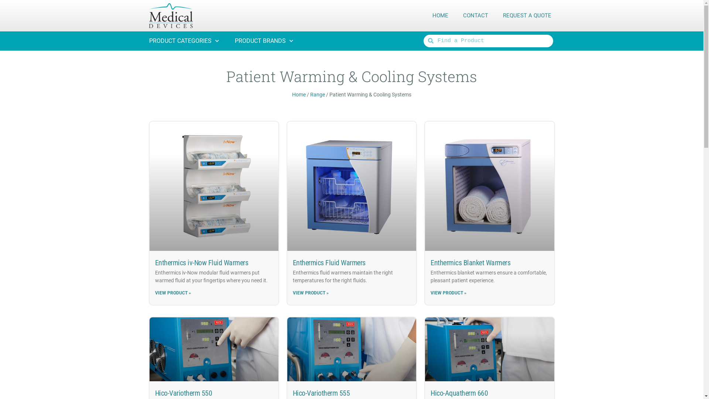 Image resolution: width=709 pixels, height=399 pixels. Describe the element at coordinates (321, 393) in the screenshot. I see `Hico-Variotherm 555` at that location.